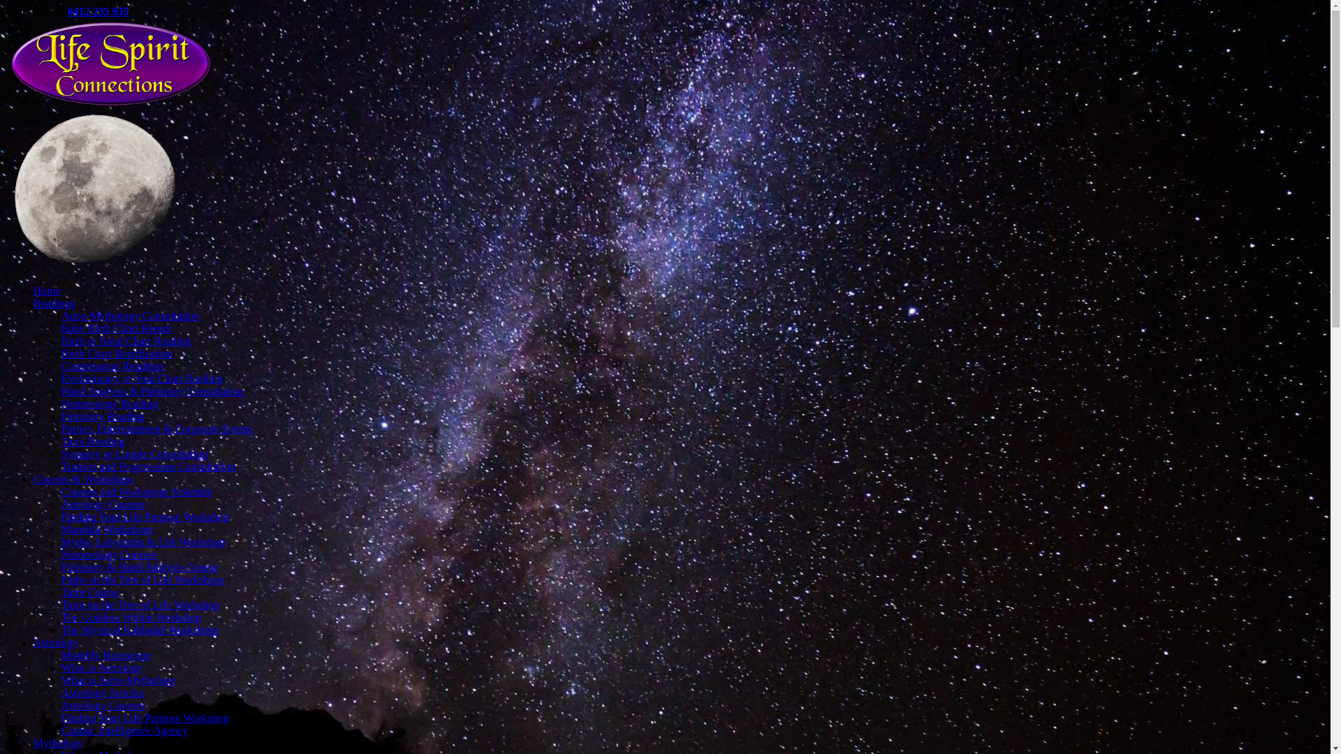  Describe the element at coordinates (134, 454) in the screenshot. I see `Synastry or Couple Consultation` at that location.